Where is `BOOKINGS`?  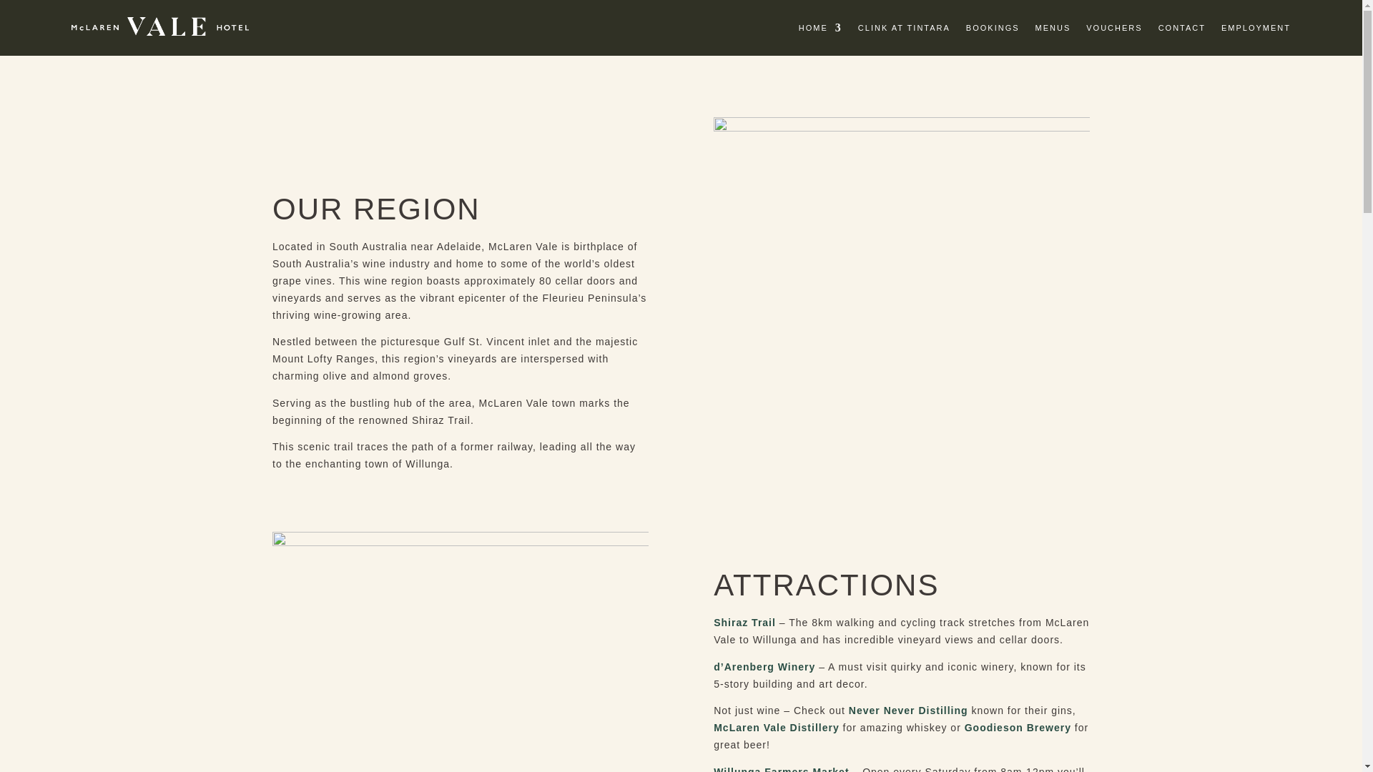 BOOKINGS is located at coordinates (993, 31).